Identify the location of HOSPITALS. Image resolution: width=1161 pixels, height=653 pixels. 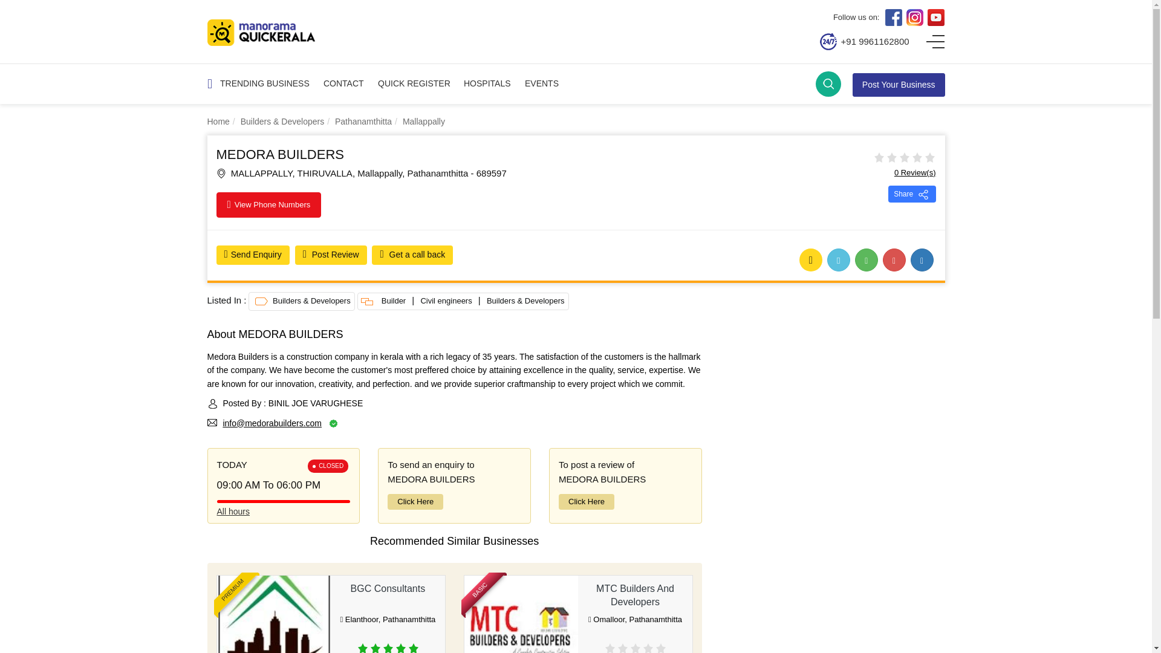
(487, 84).